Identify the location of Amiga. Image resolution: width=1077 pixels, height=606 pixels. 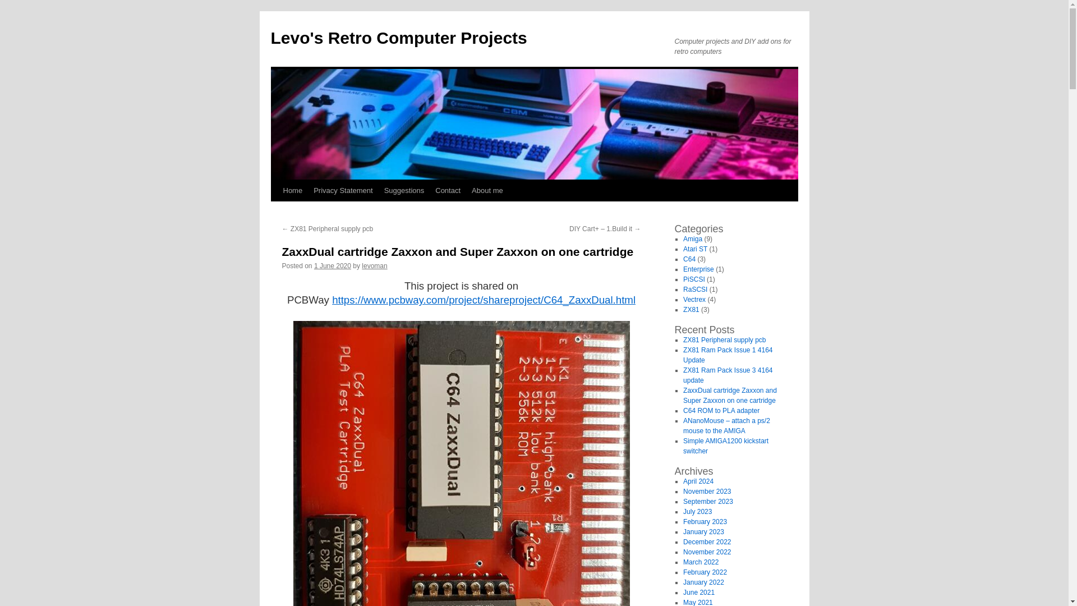
(692, 239).